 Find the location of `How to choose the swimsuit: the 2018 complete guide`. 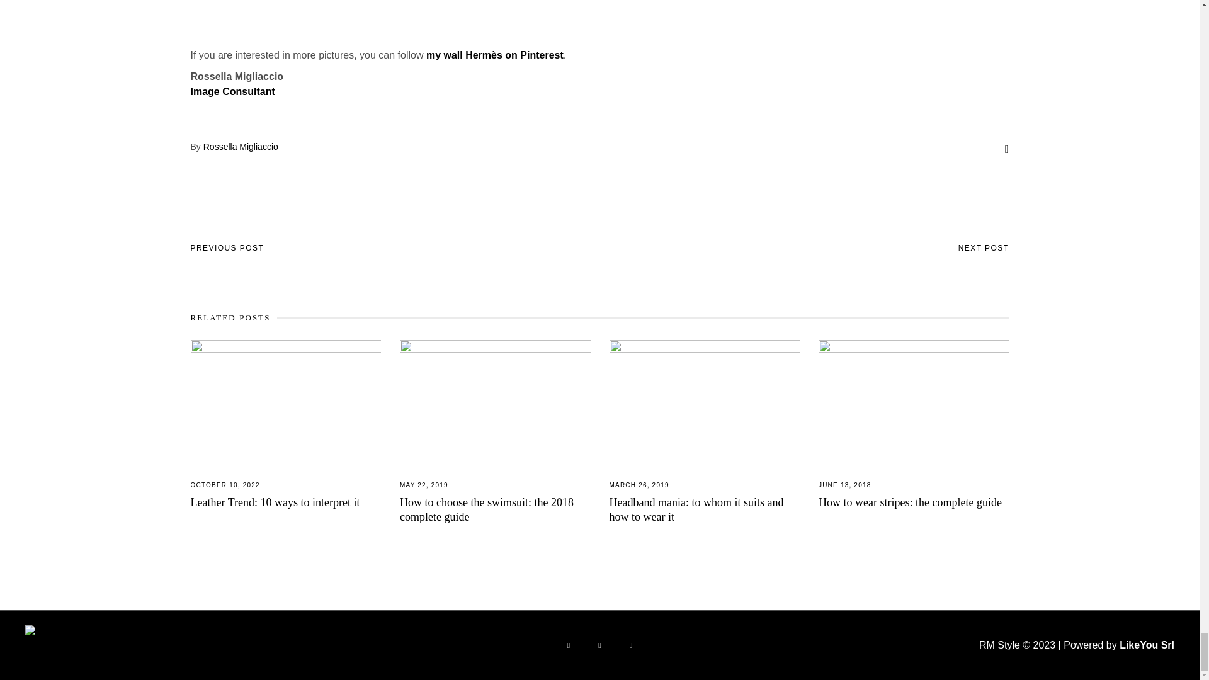

How to choose the swimsuit: the 2018 complete guide is located at coordinates (495, 403).